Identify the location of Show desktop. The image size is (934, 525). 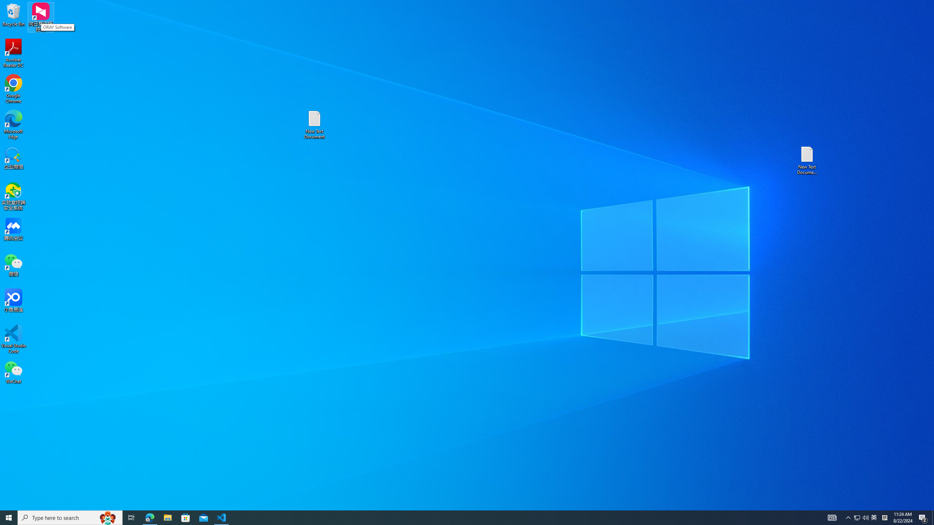
(933, 518).